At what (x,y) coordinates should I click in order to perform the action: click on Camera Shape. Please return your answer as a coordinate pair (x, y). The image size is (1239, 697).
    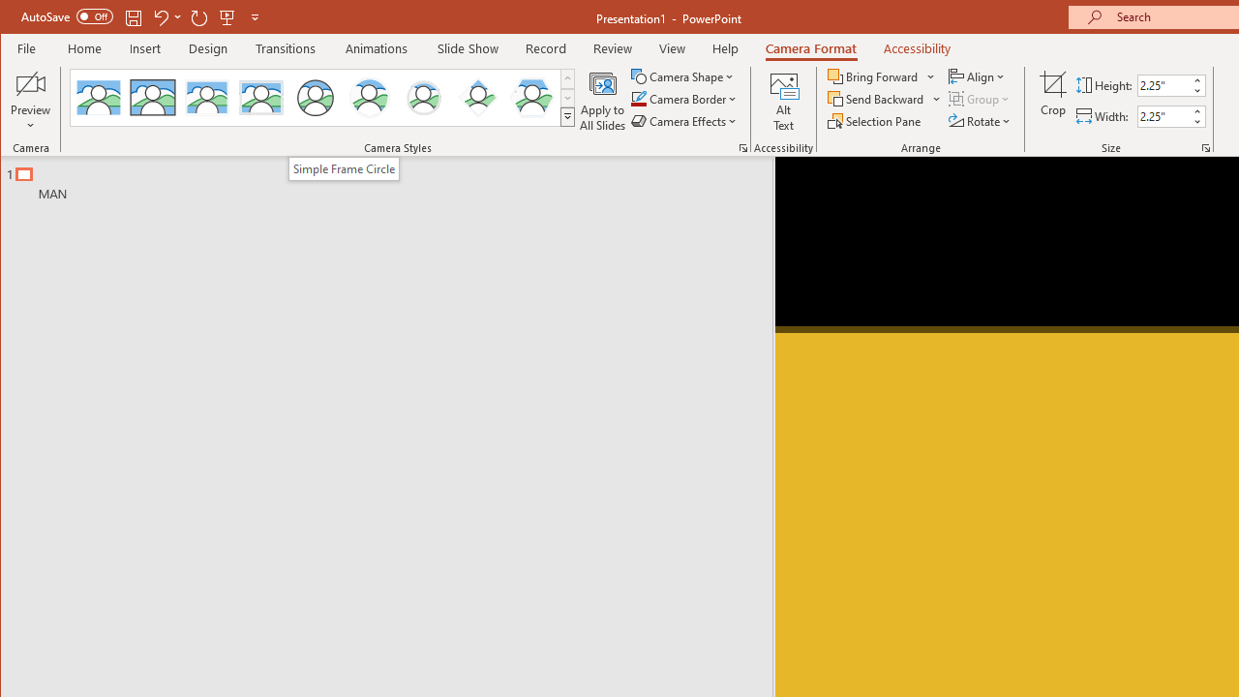
    Looking at the image, I should click on (683, 76).